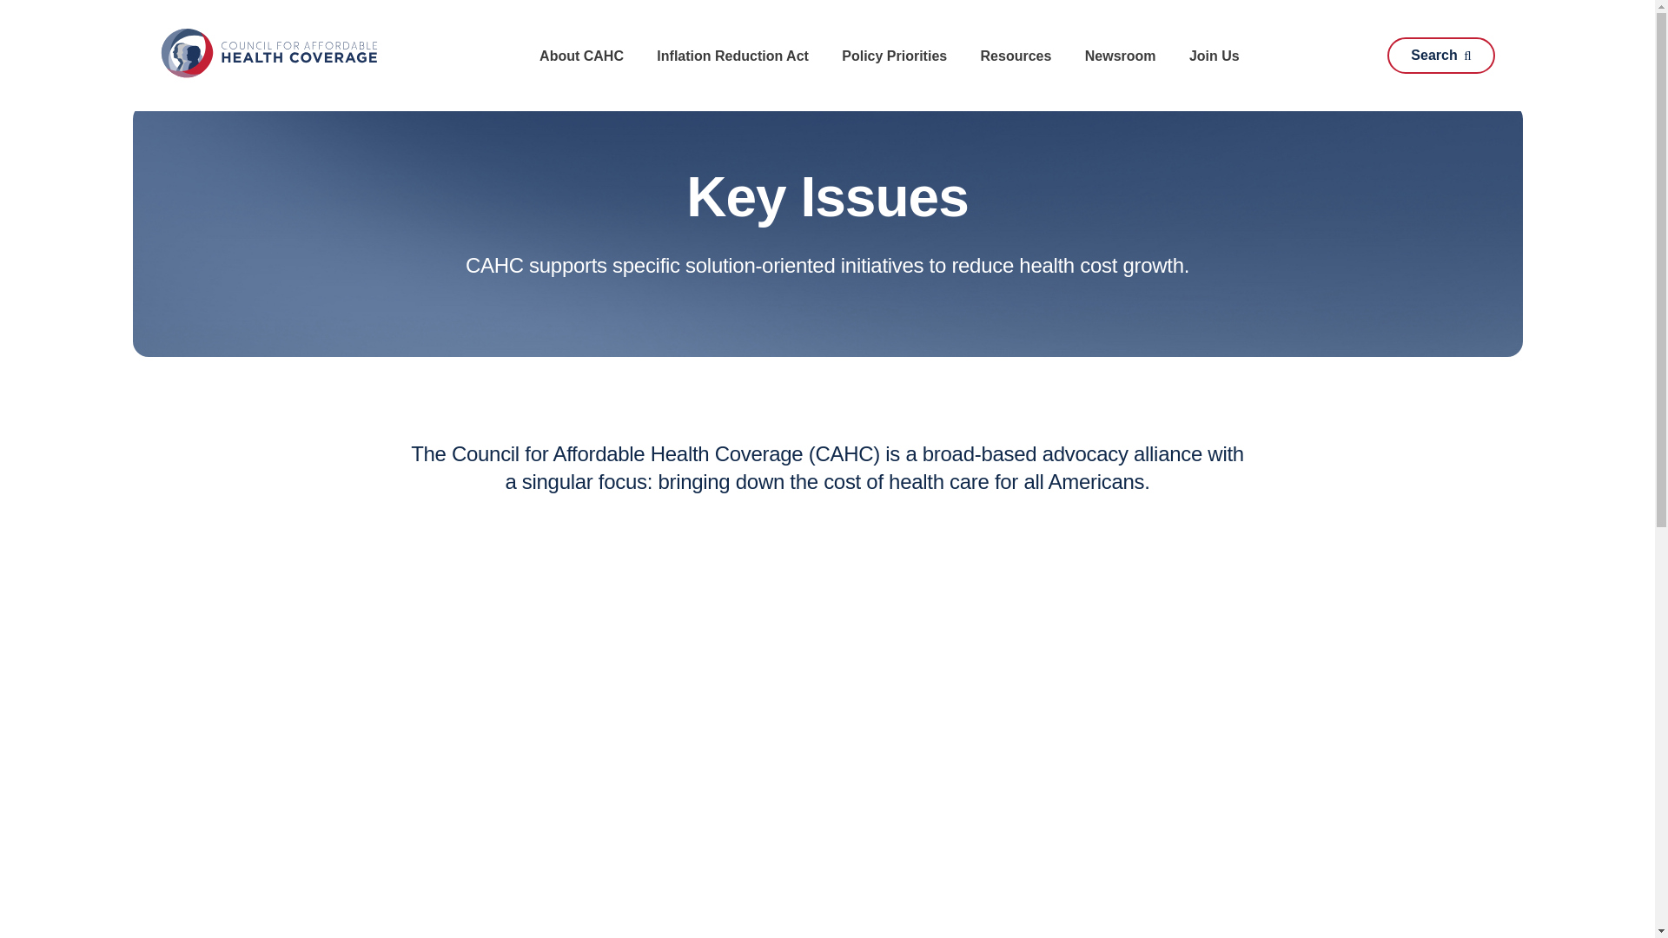  What do you see at coordinates (893, 56) in the screenshot?
I see `Policy Priorities` at bounding box center [893, 56].